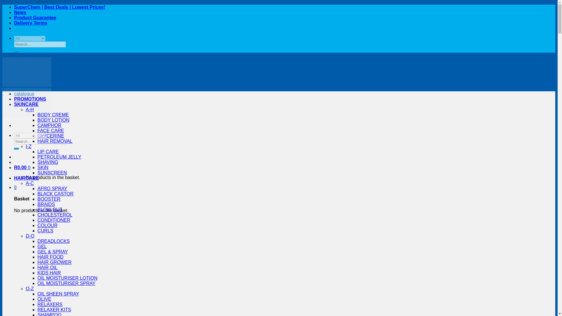 The width and height of the screenshot is (562, 316). What do you see at coordinates (29, 146) in the screenshot?
I see `I-Z` at bounding box center [29, 146].